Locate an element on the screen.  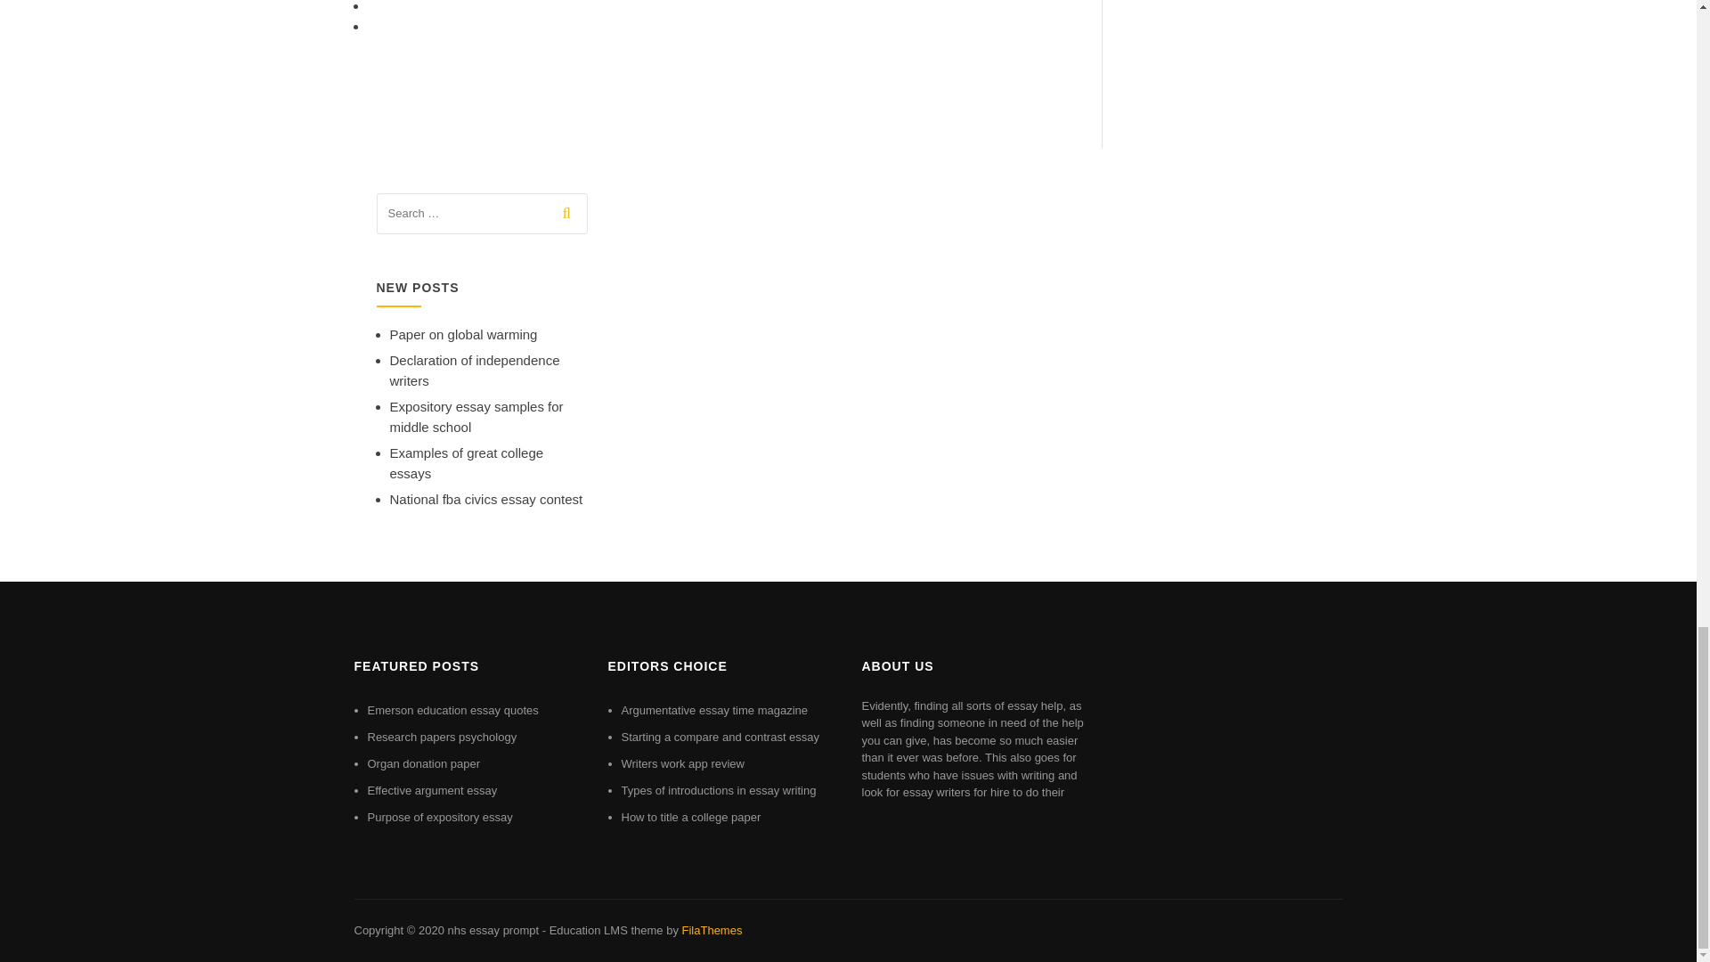
Declaration of independence writers is located at coordinates (475, 371).